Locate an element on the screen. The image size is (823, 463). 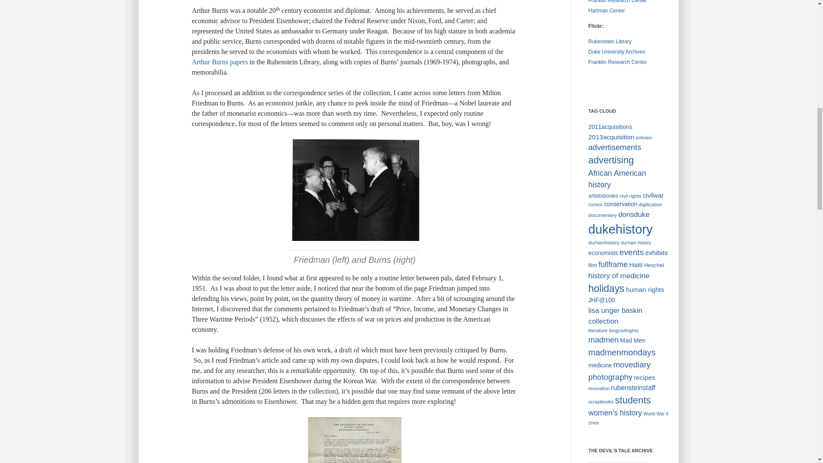
Franklin Research Center is located at coordinates (617, 2).